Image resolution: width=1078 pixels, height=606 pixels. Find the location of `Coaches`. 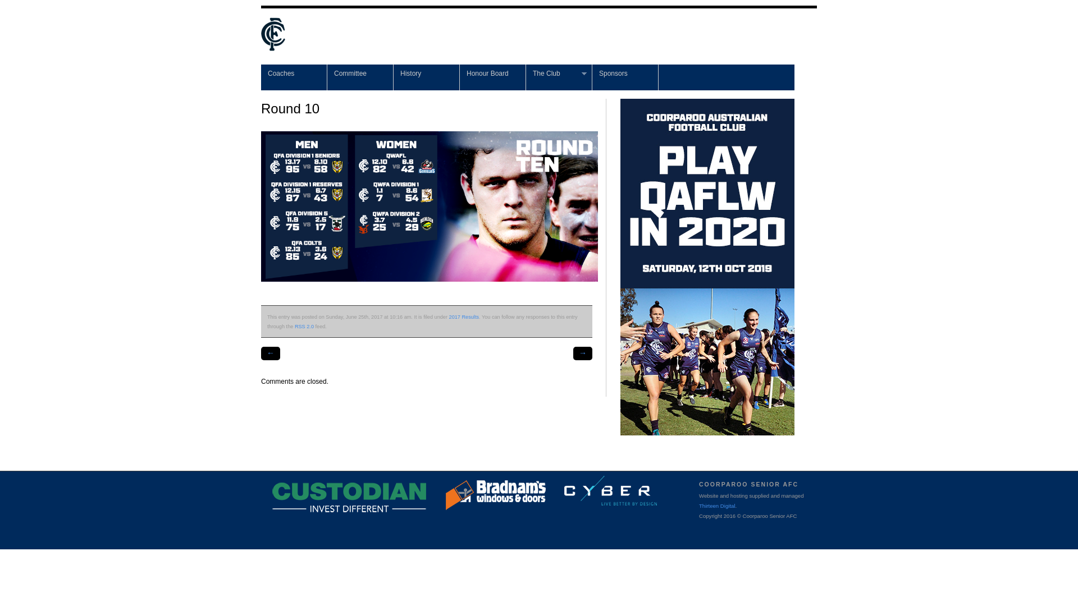

Coaches is located at coordinates (294, 77).